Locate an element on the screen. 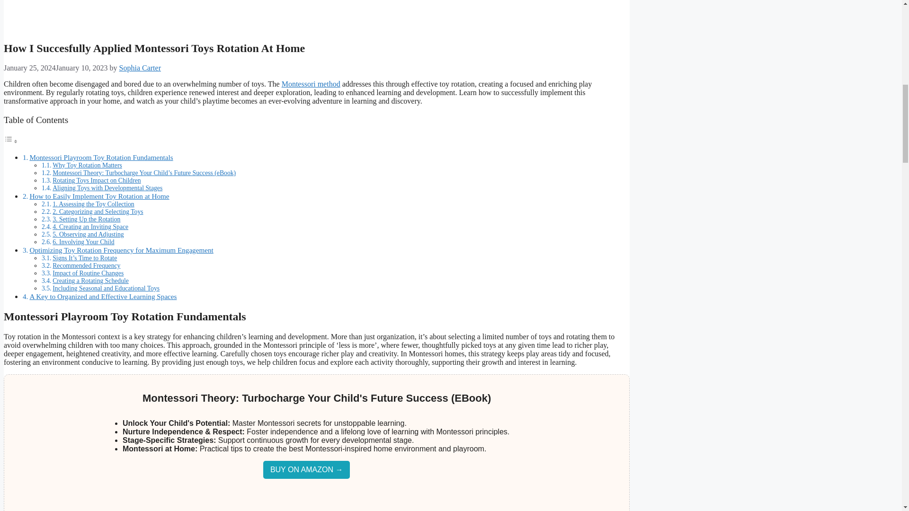 The width and height of the screenshot is (909, 511). A Key to Organized and Effective Learning Spaces is located at coordinates (102, 296).